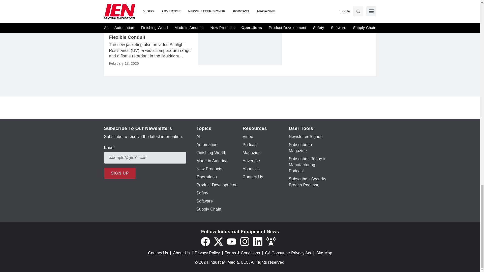 The image size is (484, 272). What do you see at coordinates (218, 241) in the screenshot?
I see `Twitter X icon` at bounding box center [218, 241].